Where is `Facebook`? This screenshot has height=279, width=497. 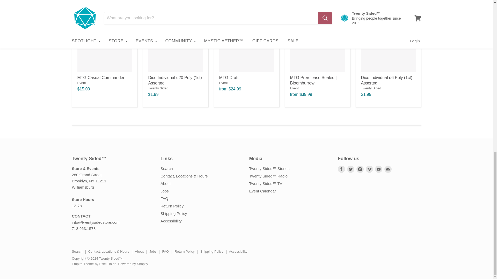 Facebook is located at coordinates (341, 169).